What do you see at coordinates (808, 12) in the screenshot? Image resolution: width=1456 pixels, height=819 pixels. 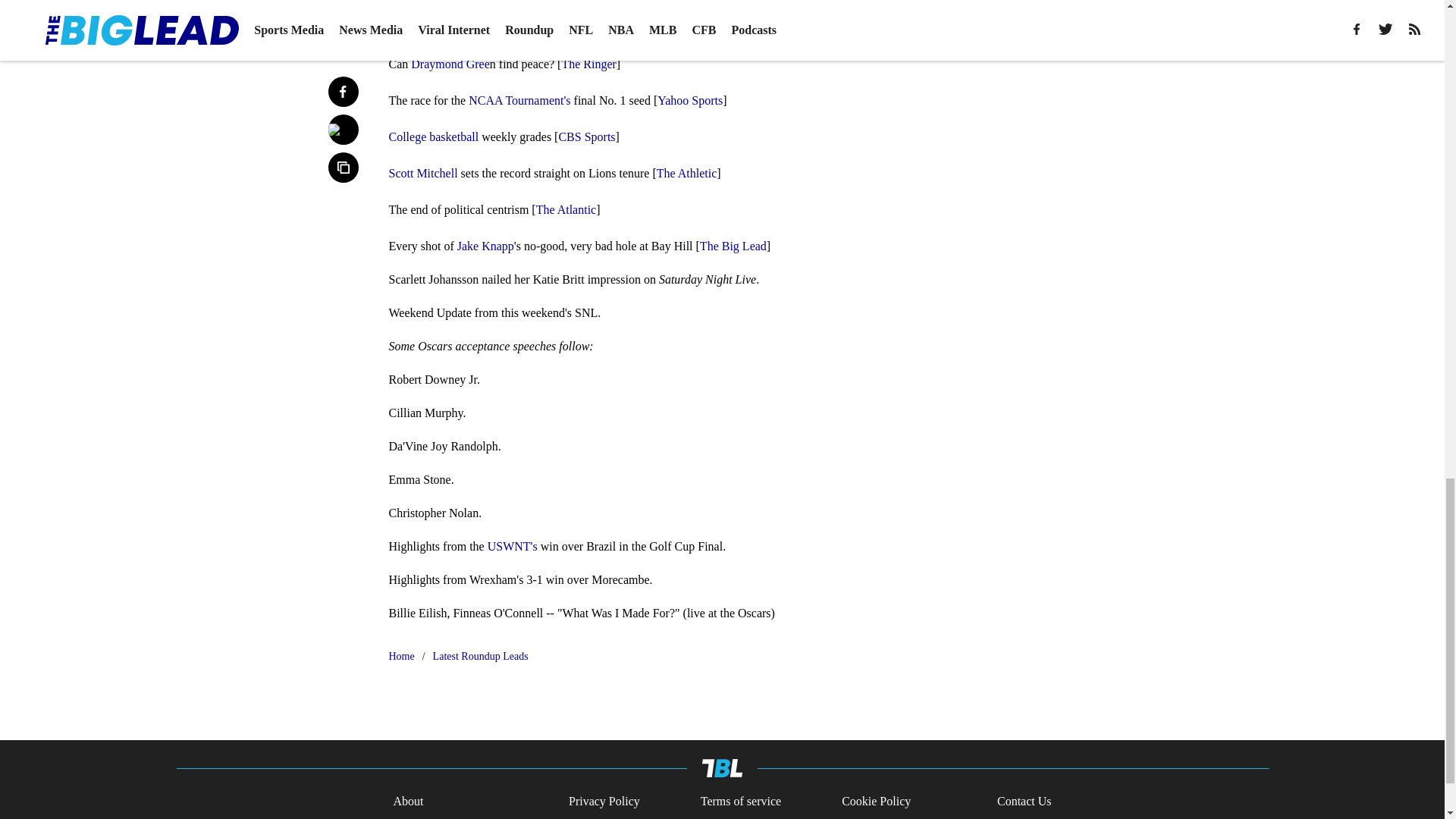 I see `USWNT` at bounding box center [808, 12].